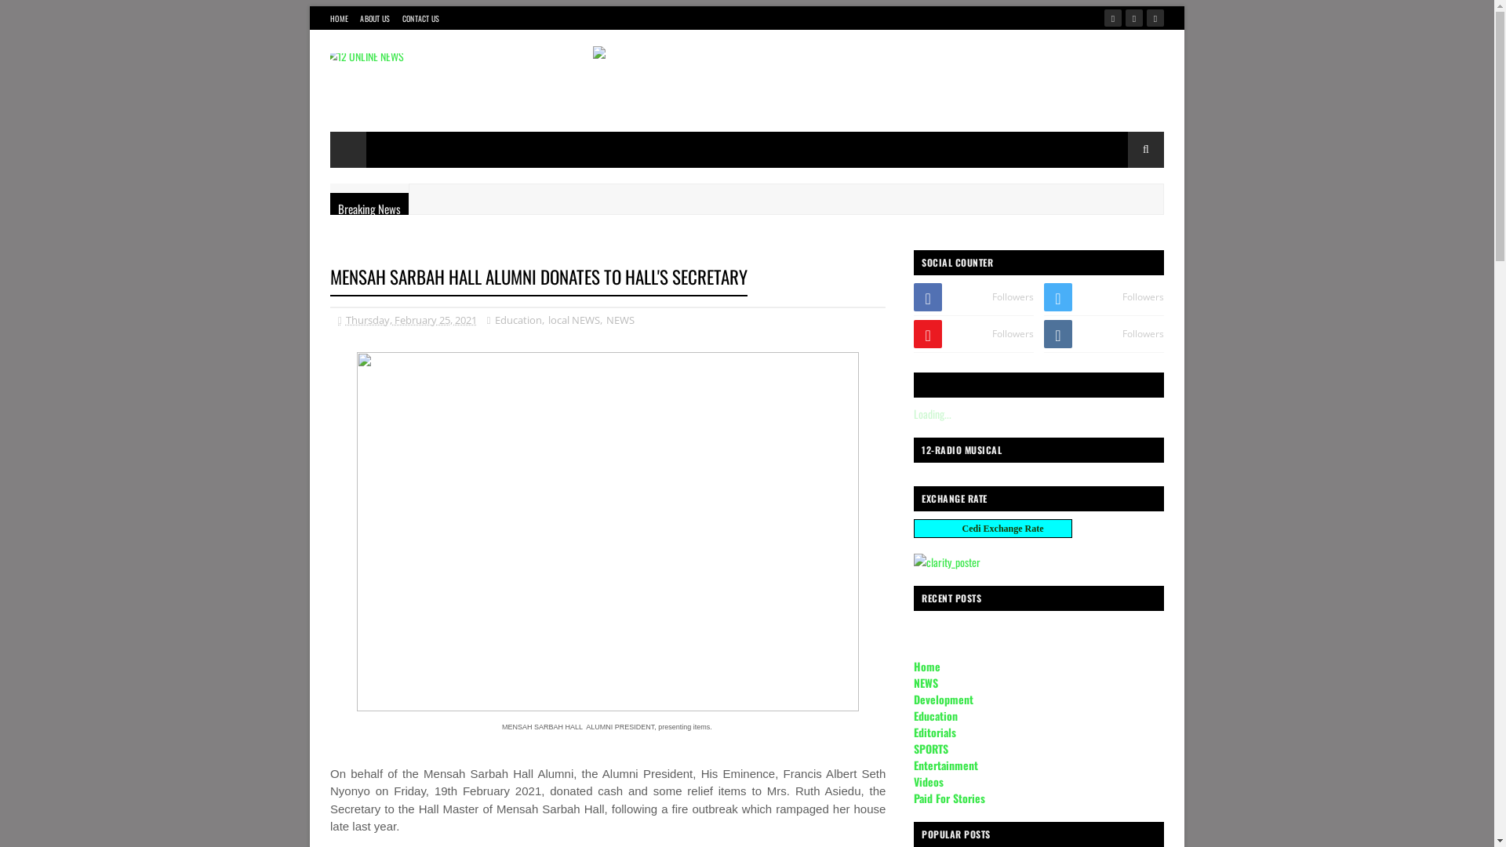  I want to click on local NEWS, so click(573, 320).